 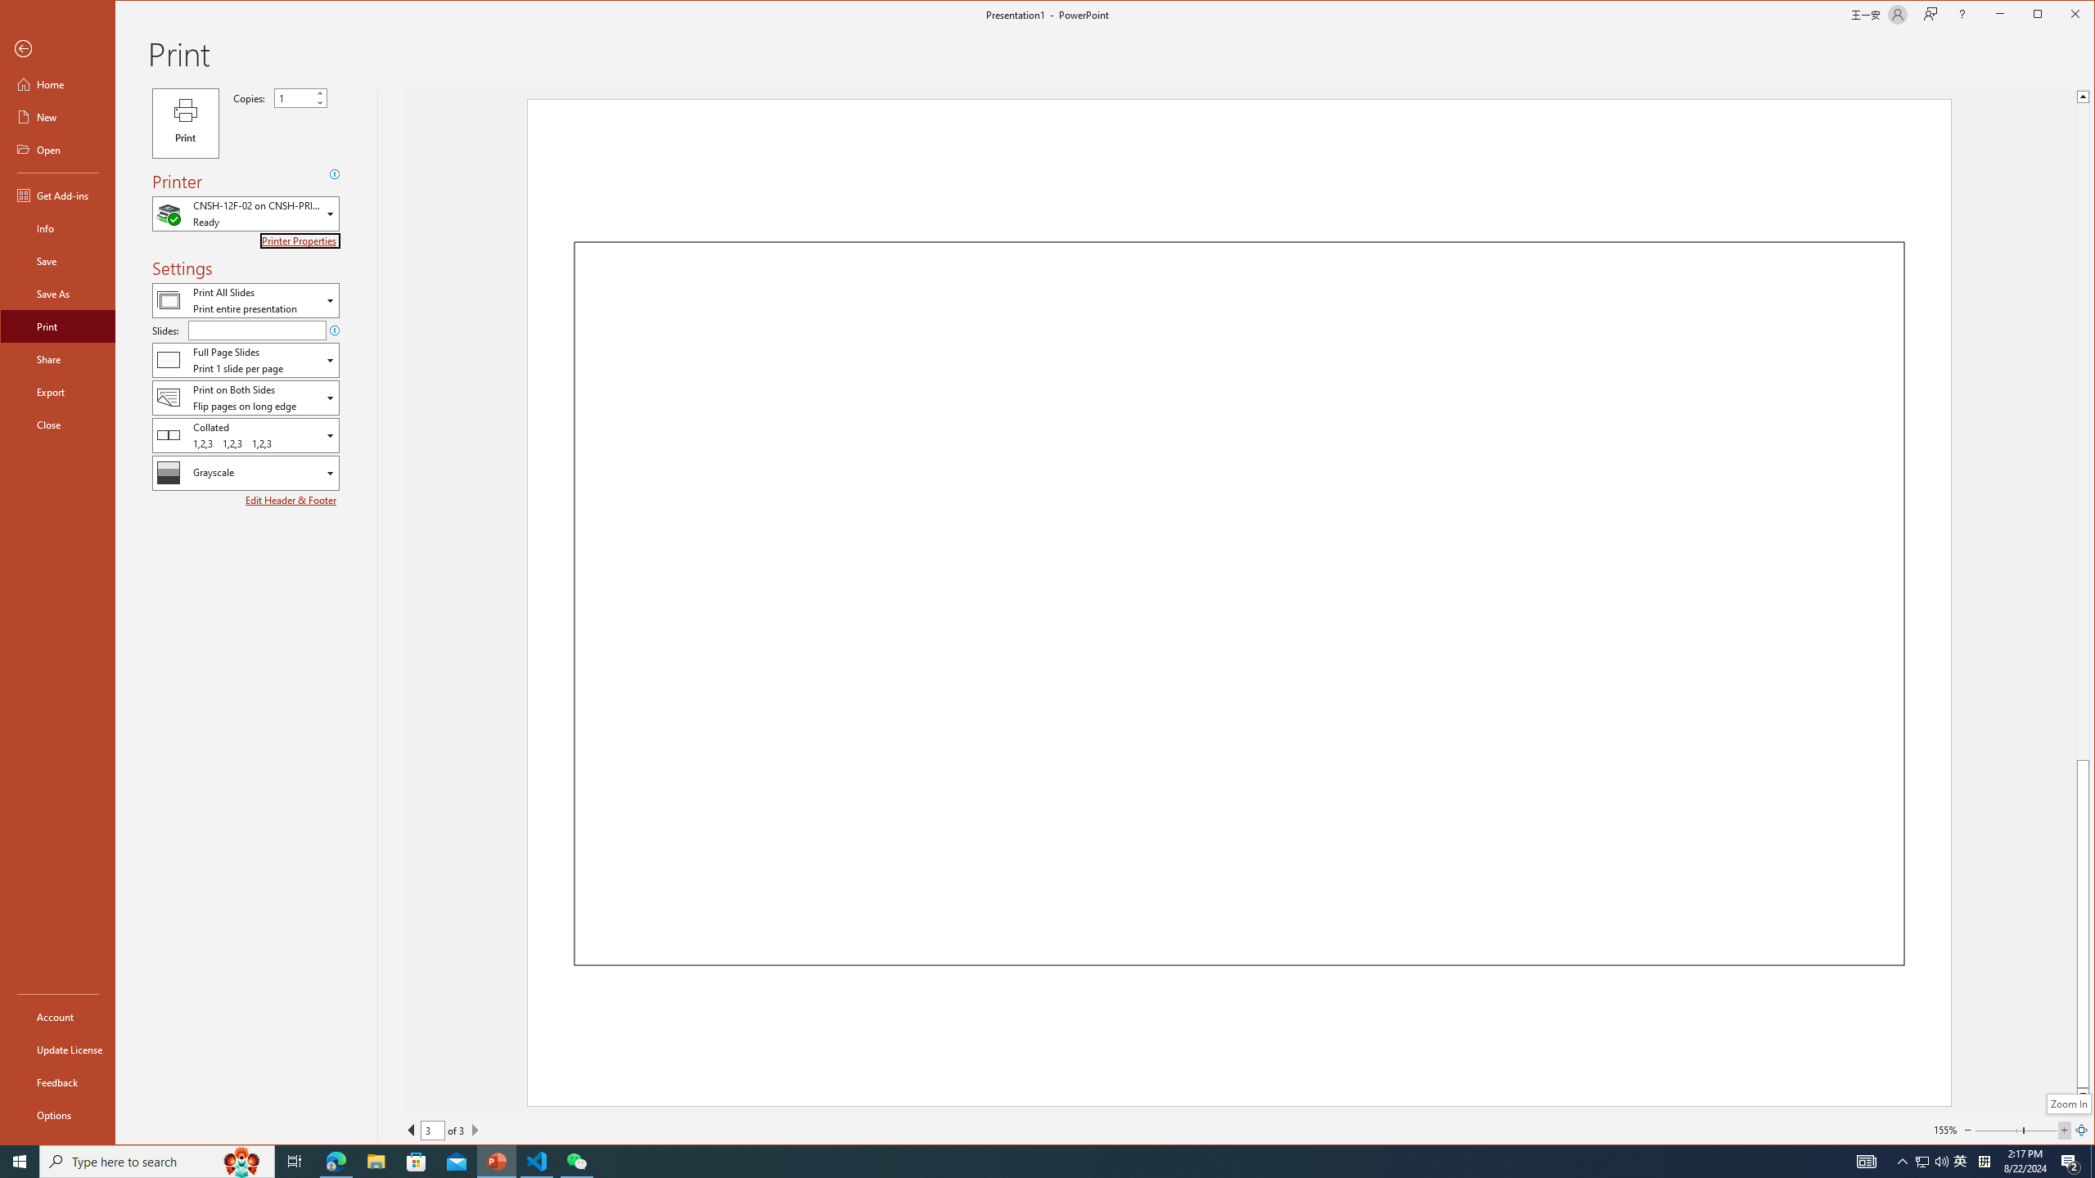 What do you see at coordinates (293, 98) in the screenshot?
I see `Copies` at bounding box center [293, 98].